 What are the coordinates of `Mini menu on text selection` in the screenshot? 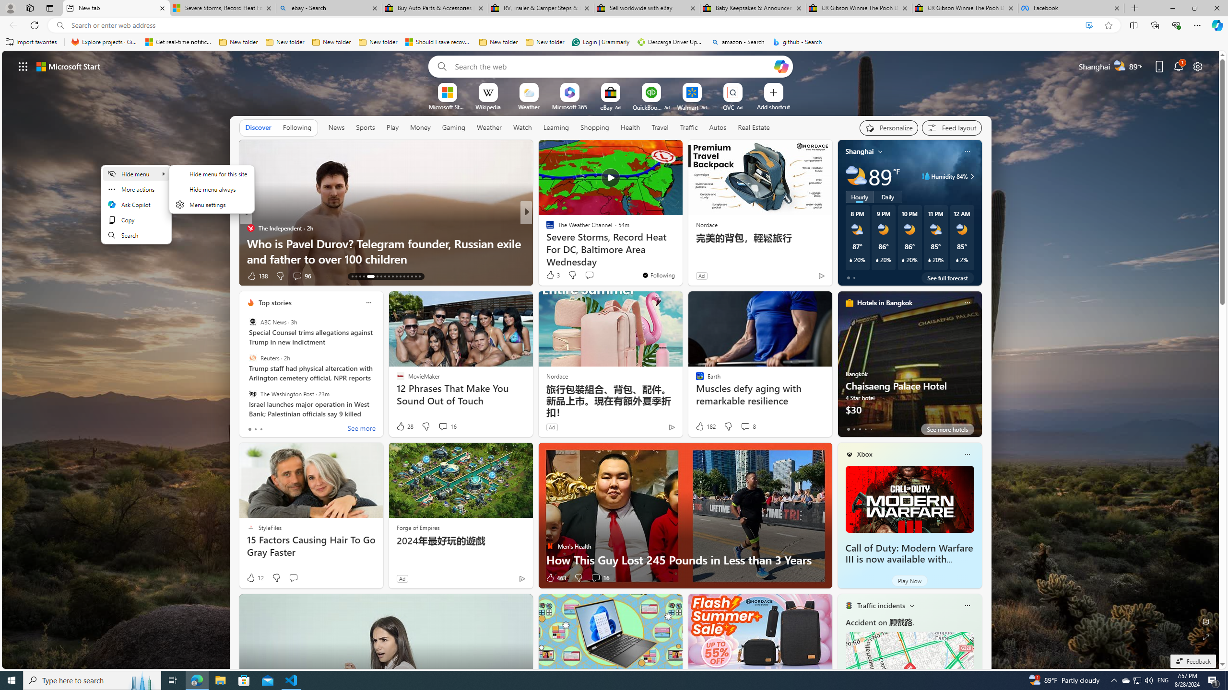 It's located at (135, 204).